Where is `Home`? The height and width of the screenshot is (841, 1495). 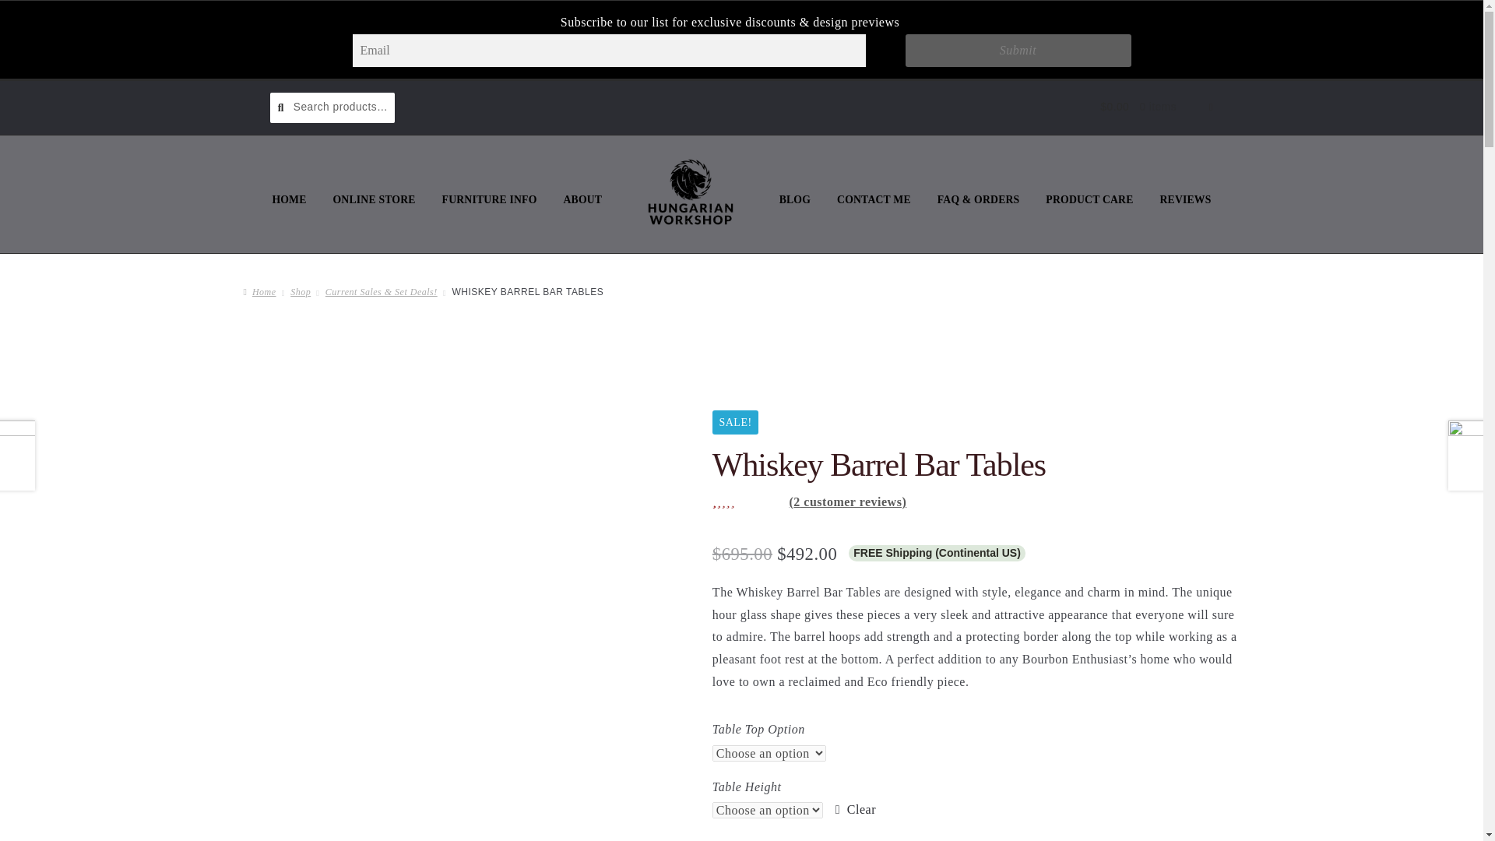
Home is located at coordinates (259, 292).